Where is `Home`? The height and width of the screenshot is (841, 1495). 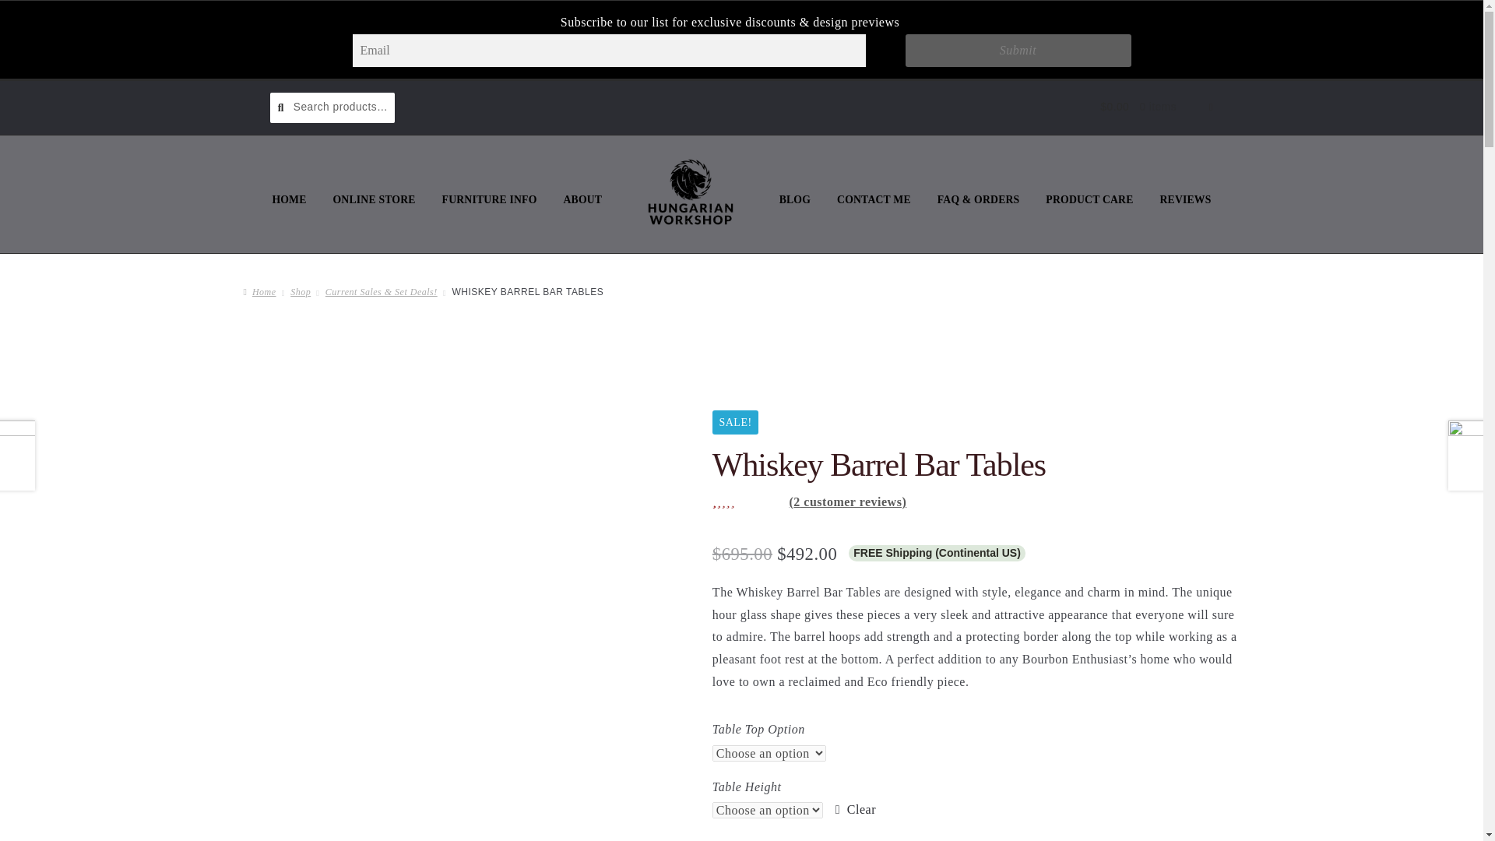
Home is located at coordinates (259, 292).